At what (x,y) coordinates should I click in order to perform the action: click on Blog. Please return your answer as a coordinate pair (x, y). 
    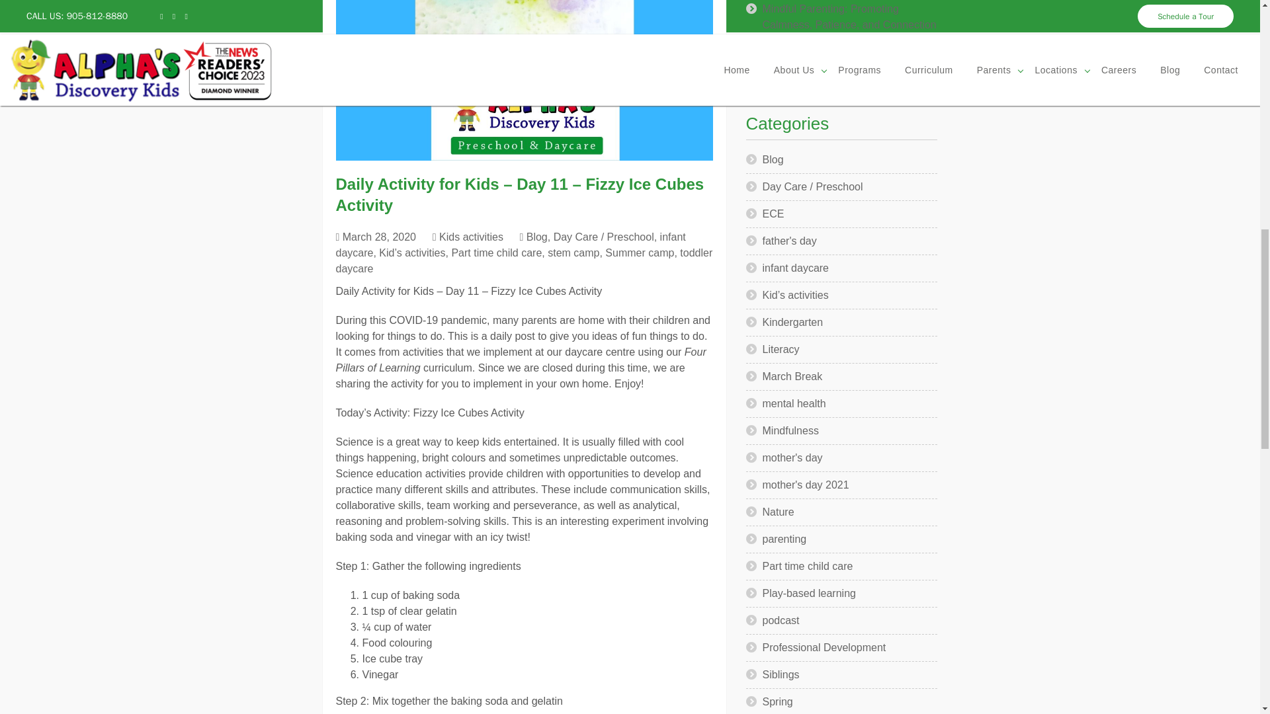
    Looking at the image, I should click on (537, 237).